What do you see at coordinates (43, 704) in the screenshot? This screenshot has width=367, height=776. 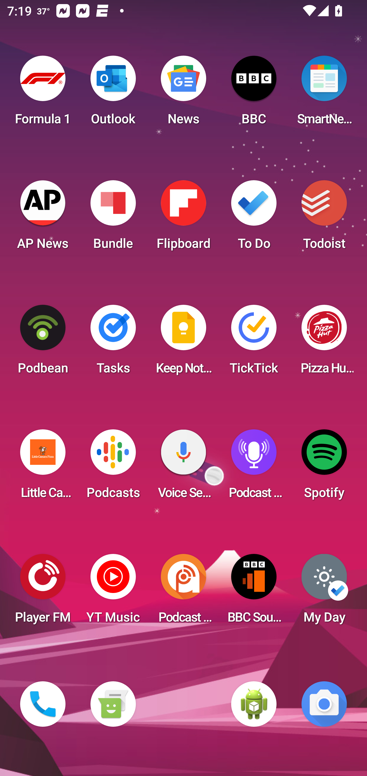 I see `Phone` at bounding box center [43, 704].